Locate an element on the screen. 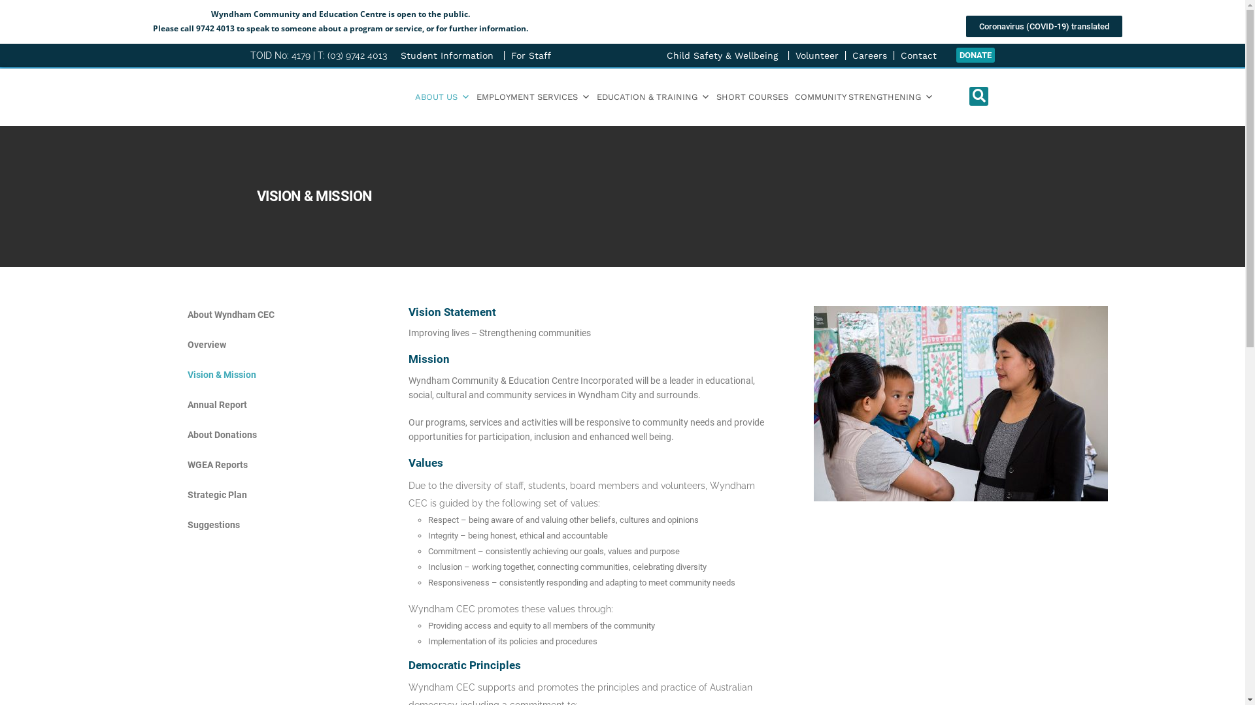  Coronavirus (COVID-19) translated is located at coordinates (1045, 26).